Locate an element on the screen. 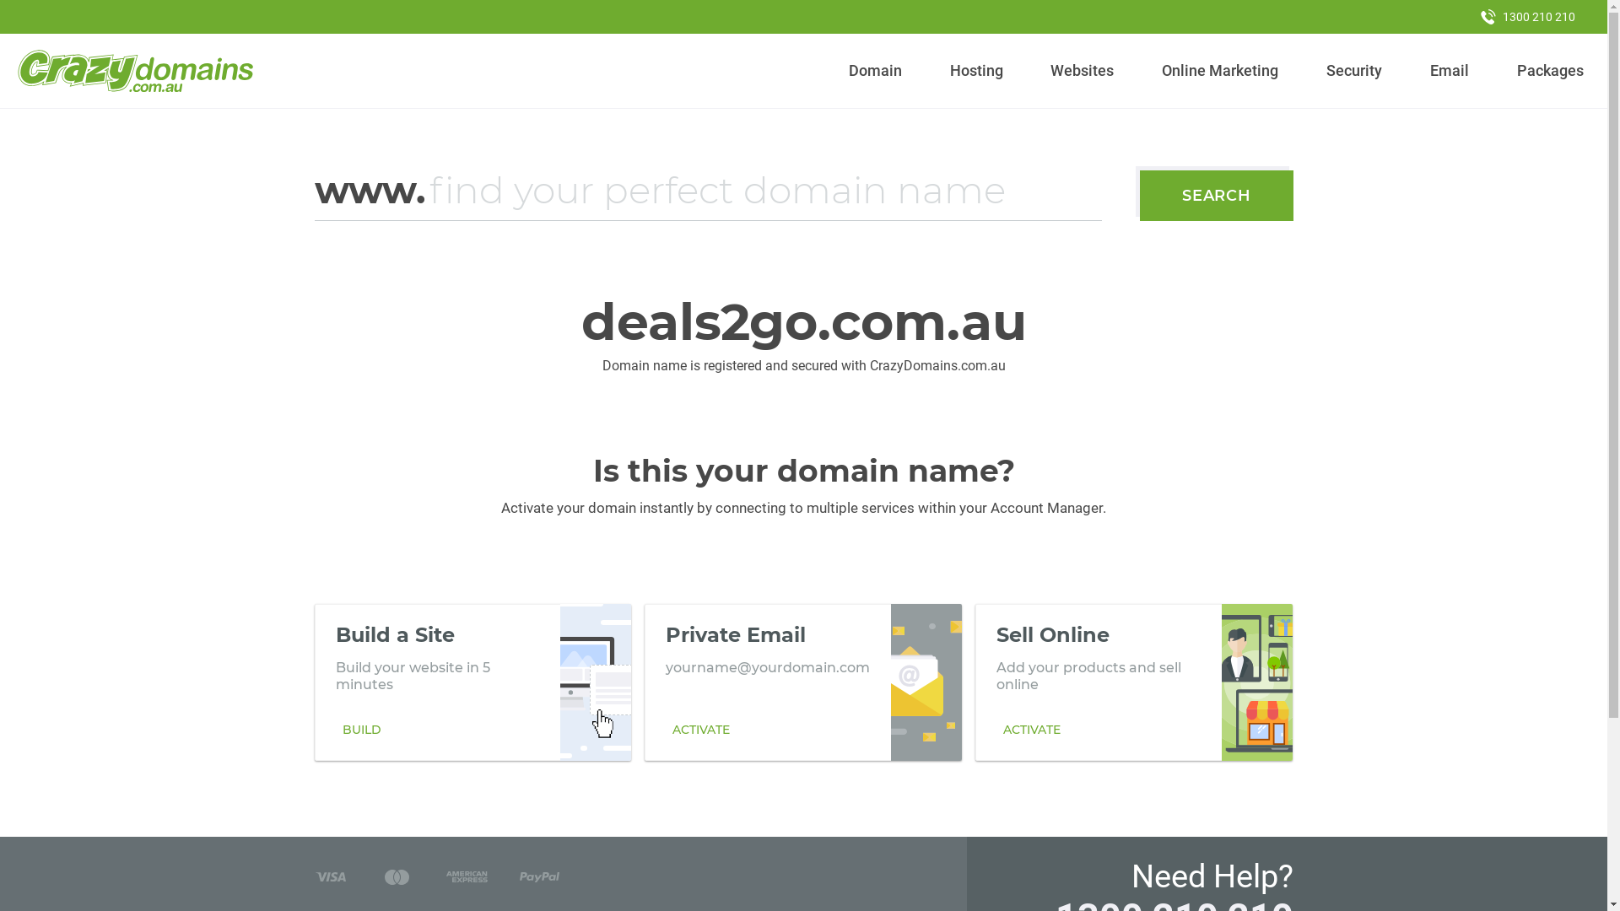 Image resolution: width=1620 pixels, height=911 pixels. Online Marketing is located at coordinates (1220, 71).